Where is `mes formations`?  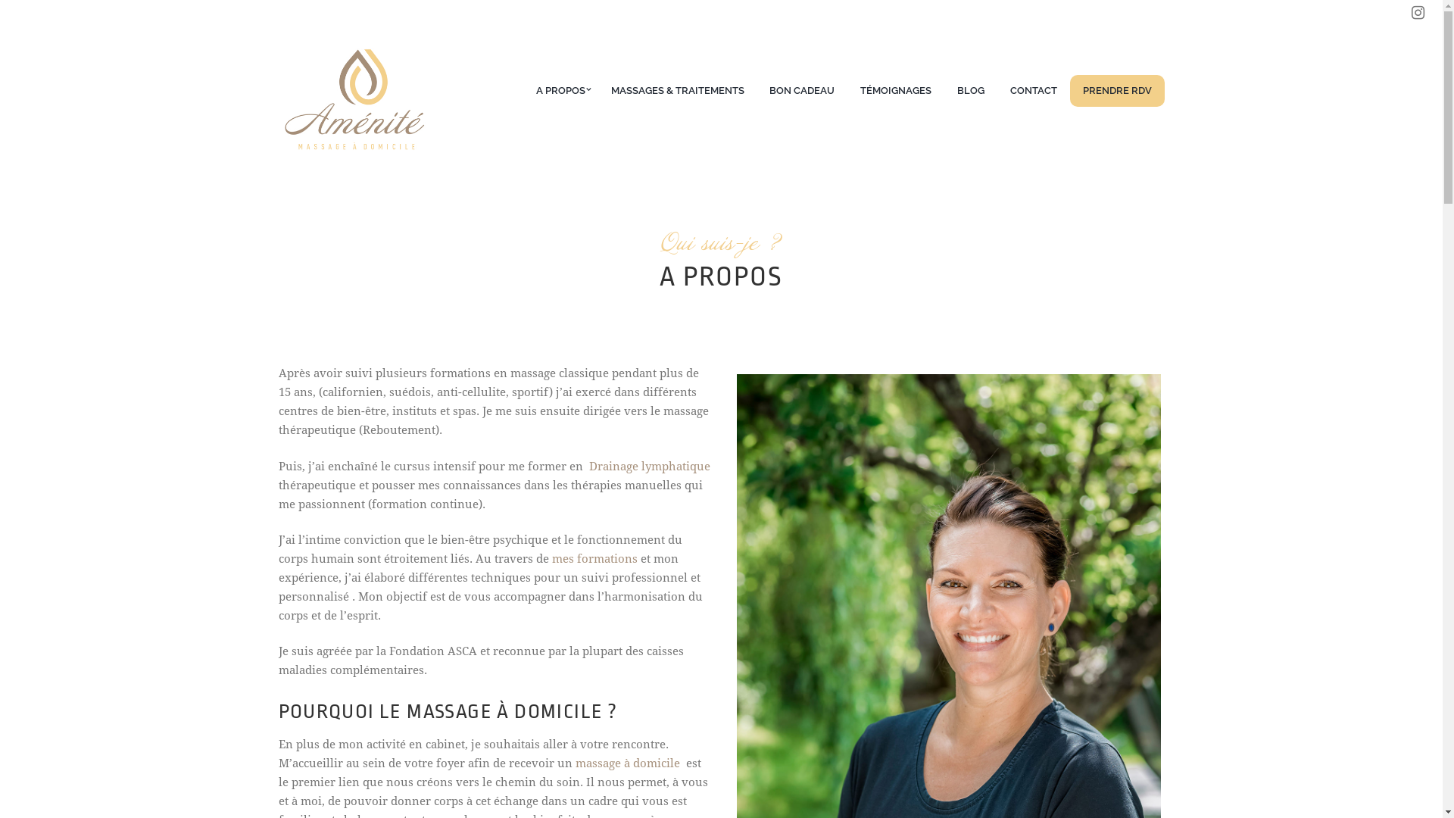
mes formations is located at coordinates (594, 559).